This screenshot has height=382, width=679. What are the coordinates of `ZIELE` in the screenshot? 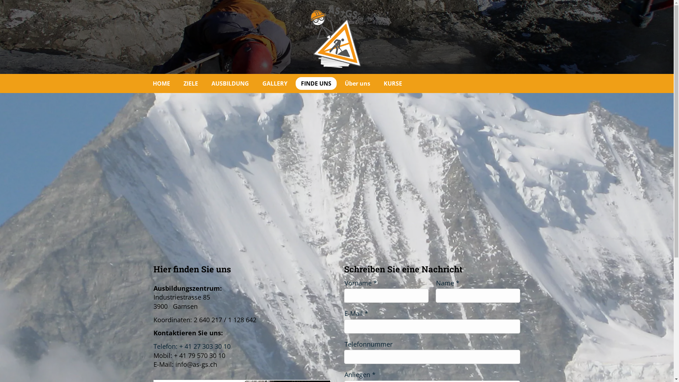 It's located at (191, 83).